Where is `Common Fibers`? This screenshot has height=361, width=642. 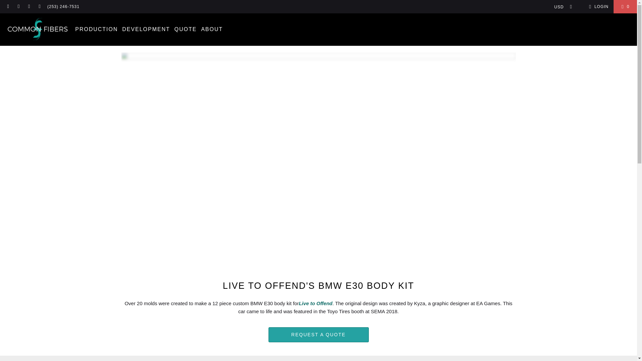 Common Fibers is located at coordinates (37, 29).